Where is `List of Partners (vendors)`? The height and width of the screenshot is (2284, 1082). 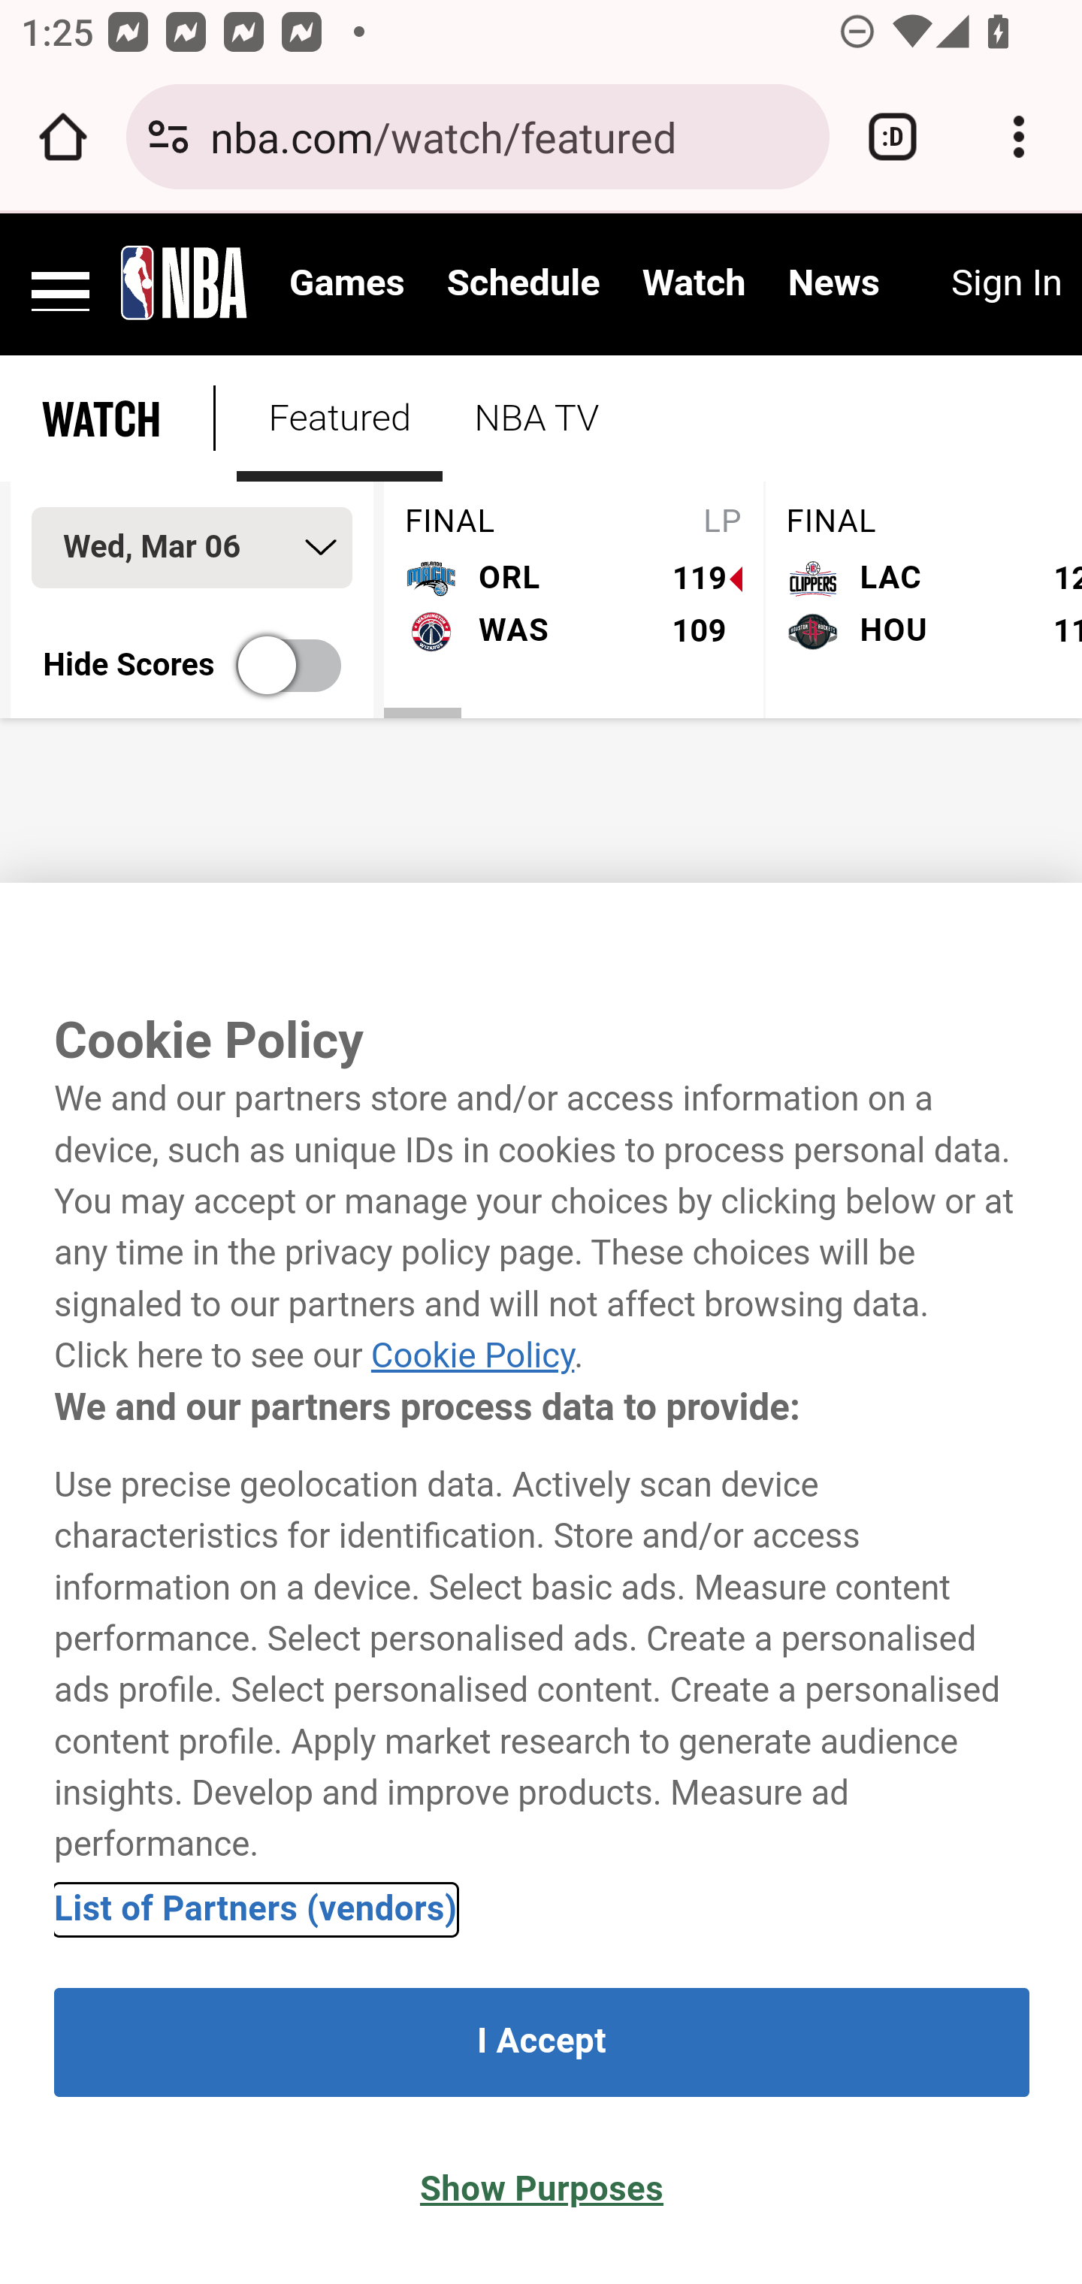 List of Partners (vendors) is located at coordinates (256, 1908).